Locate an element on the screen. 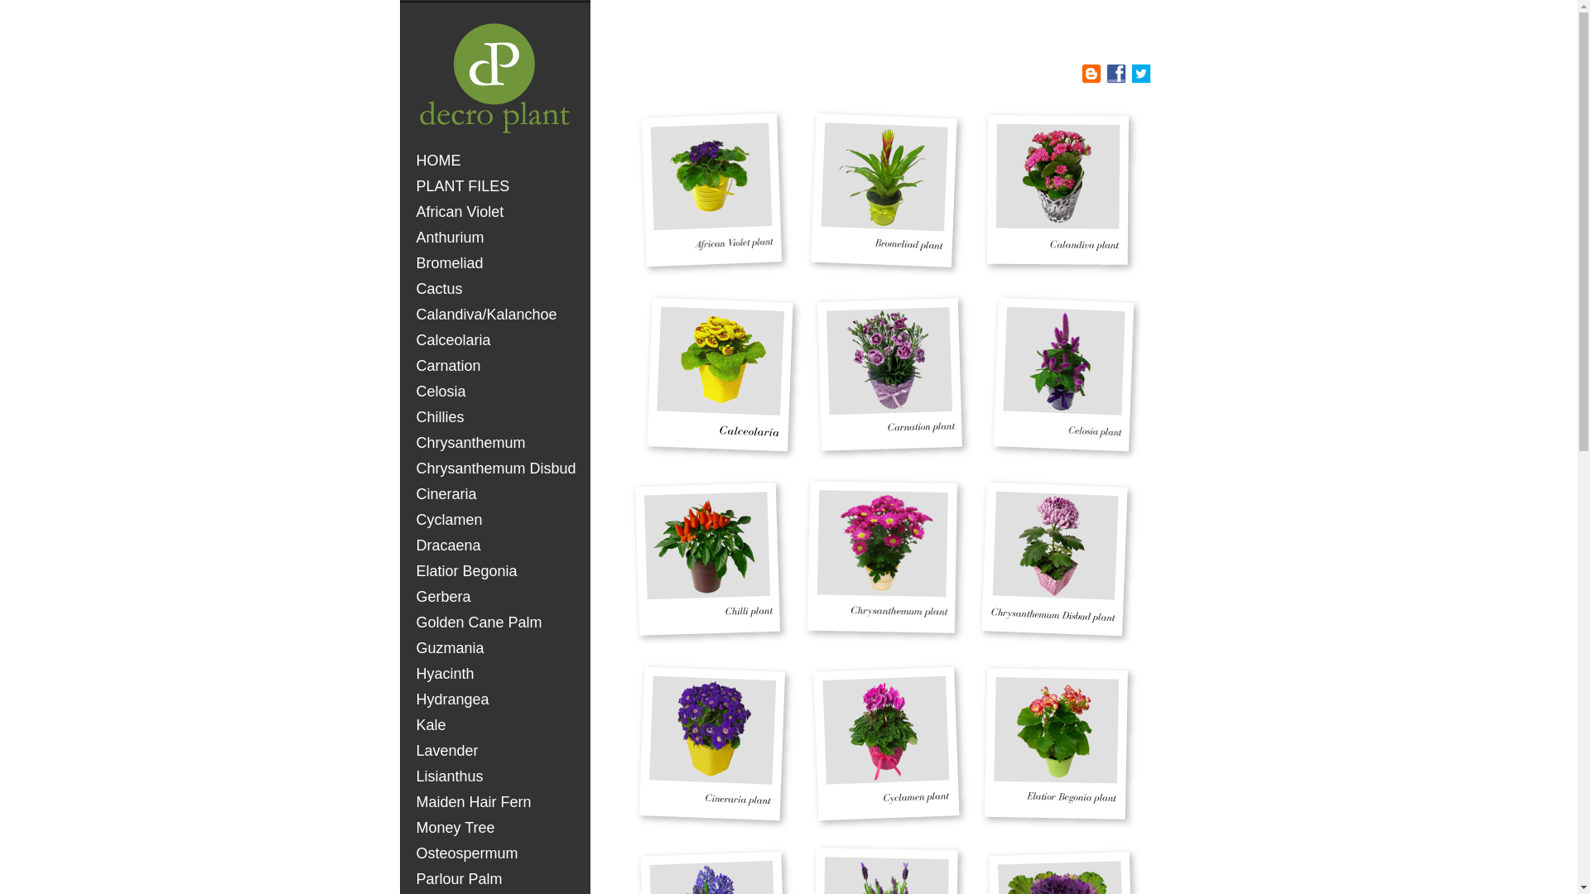 The height and width of the screenshot is (894, 1590). Chrysanthemum is located at coordinates (497, 444).